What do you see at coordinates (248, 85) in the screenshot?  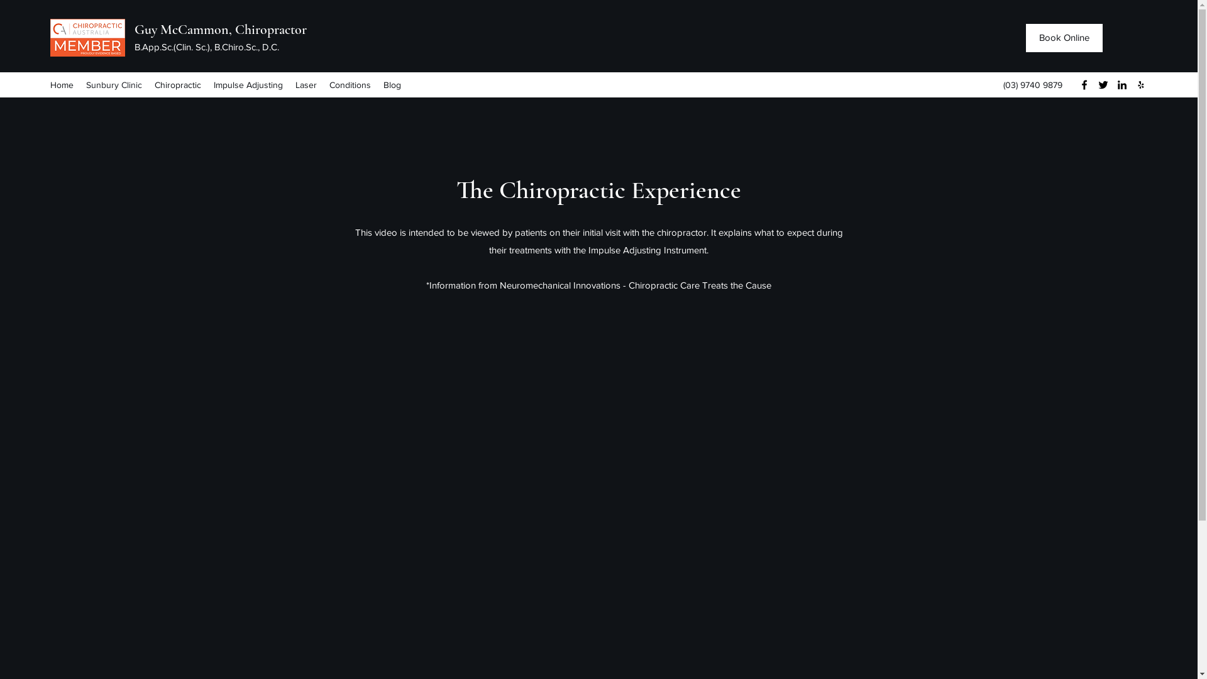 I see `Impulse Adjusting` at bounding box center [248, 85].